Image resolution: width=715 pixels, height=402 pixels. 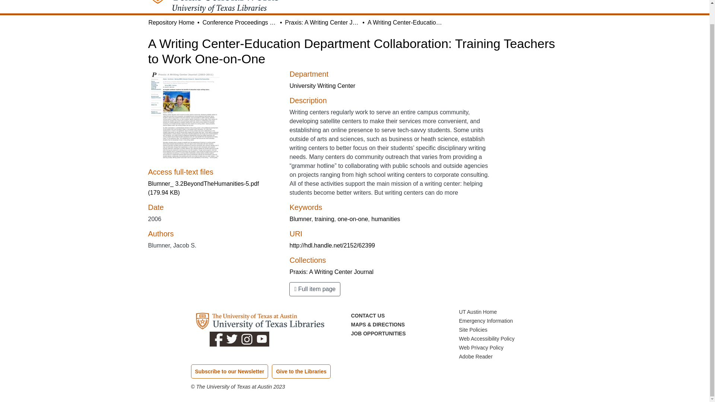 I want to click on Praxis: A Writing Center Journal, so click(x=322, y=22).